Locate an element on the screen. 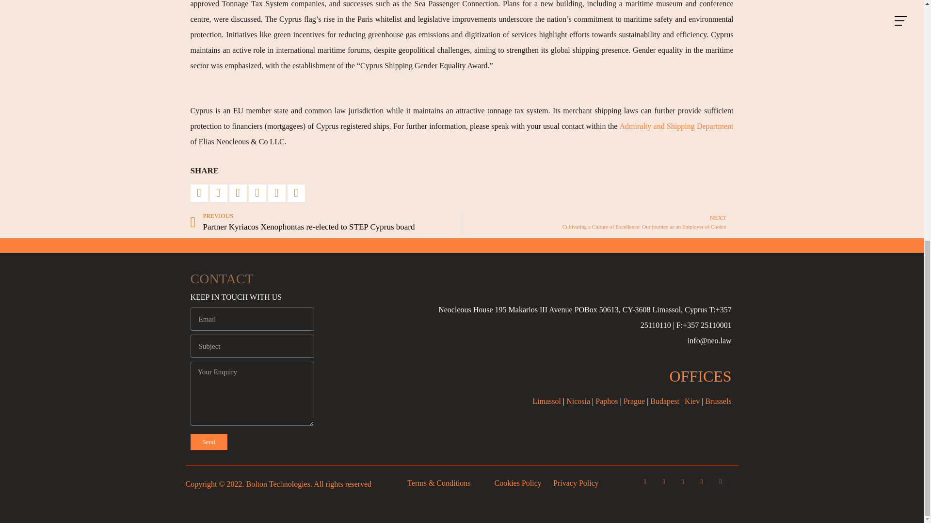  Admiralty and Shipping Department is located at coordinates (676, 126).